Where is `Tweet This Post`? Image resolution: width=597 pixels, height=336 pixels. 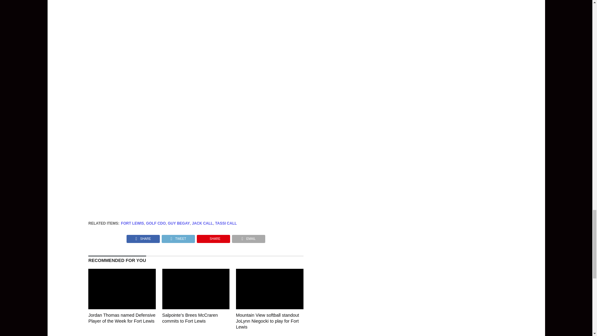 Tweet This Post is located at coordinates (178, 237).